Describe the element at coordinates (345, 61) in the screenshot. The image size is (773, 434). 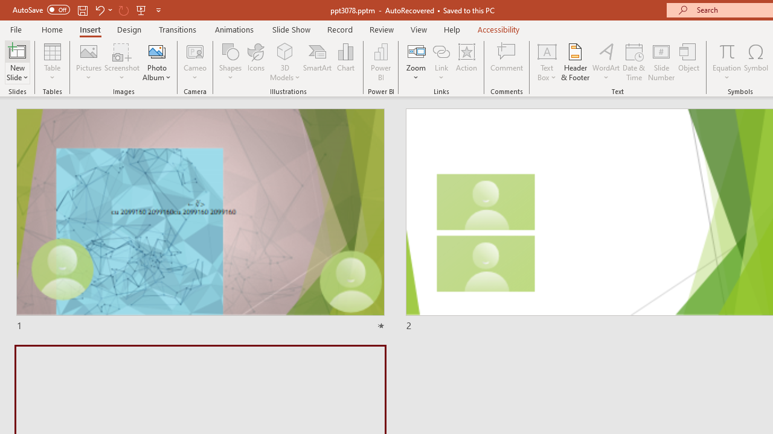
I see `Chart...` at that location.